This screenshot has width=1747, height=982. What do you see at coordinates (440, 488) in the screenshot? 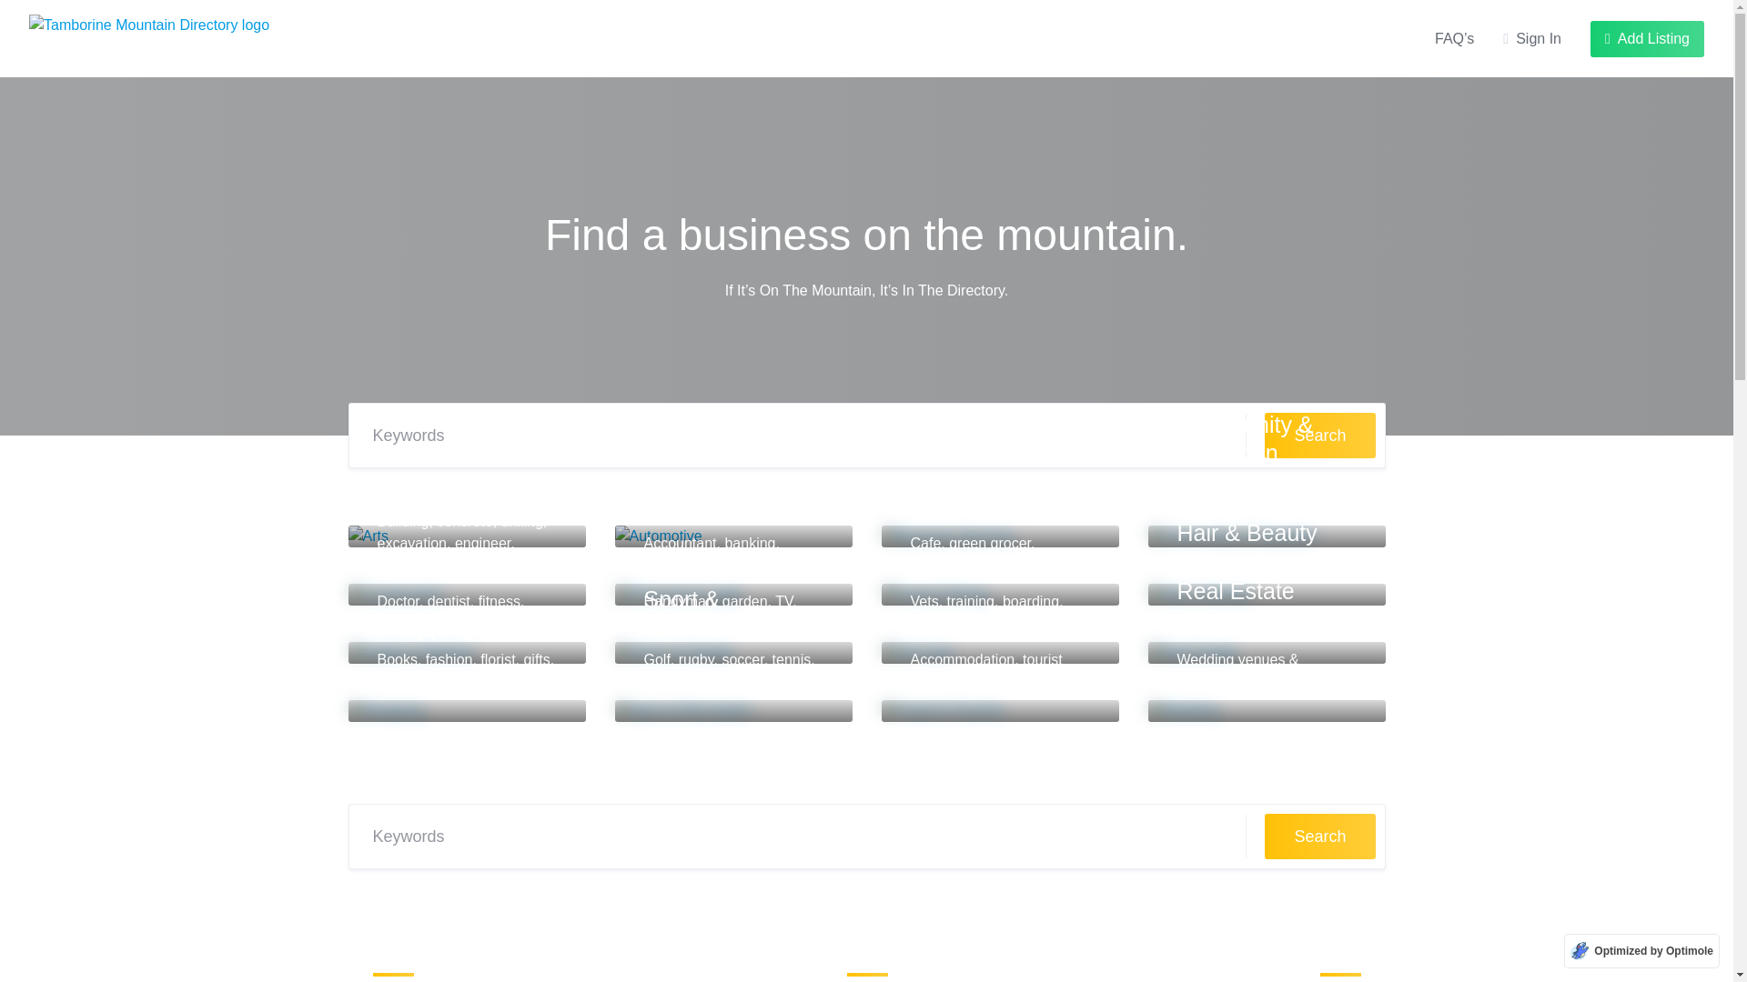
I see `Construction` at bounding box center [440, 488].